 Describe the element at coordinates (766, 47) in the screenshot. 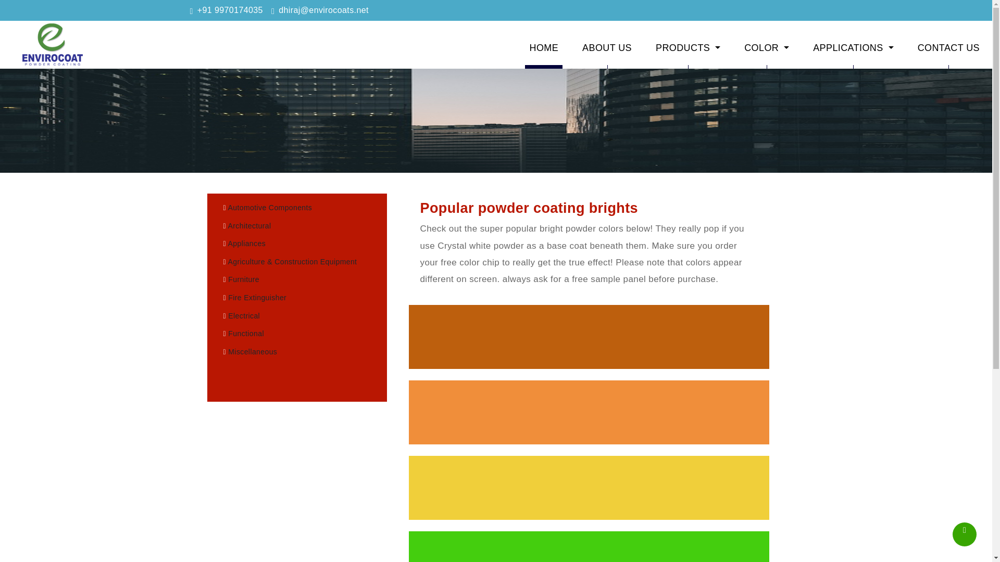

I see `COLOR` at that location.